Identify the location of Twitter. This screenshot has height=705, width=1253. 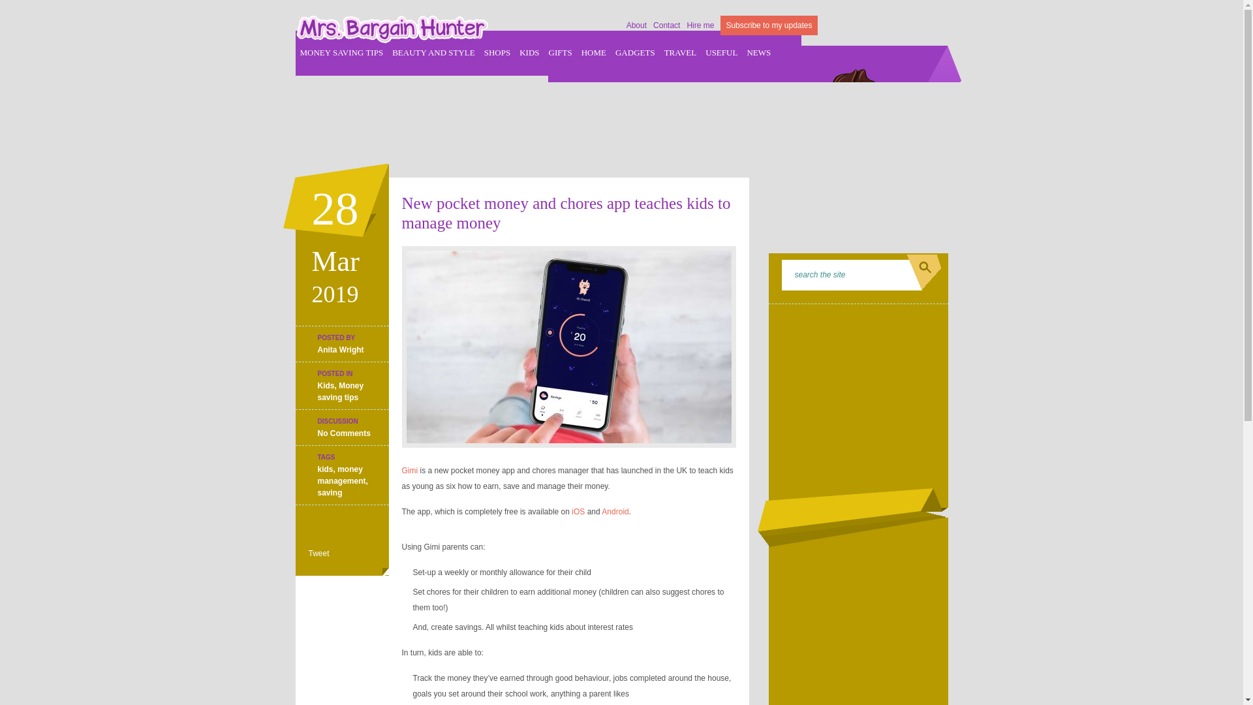
(897, 23).